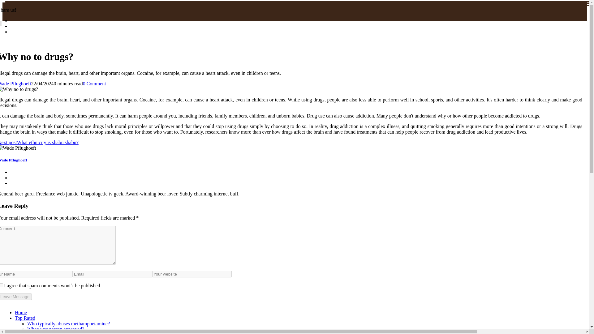 The image size is (594, 334). What do you see at coordinates (57, 333) in the screenshot?
I see `What are stimulants used for?` at bounding box center [57, 333].